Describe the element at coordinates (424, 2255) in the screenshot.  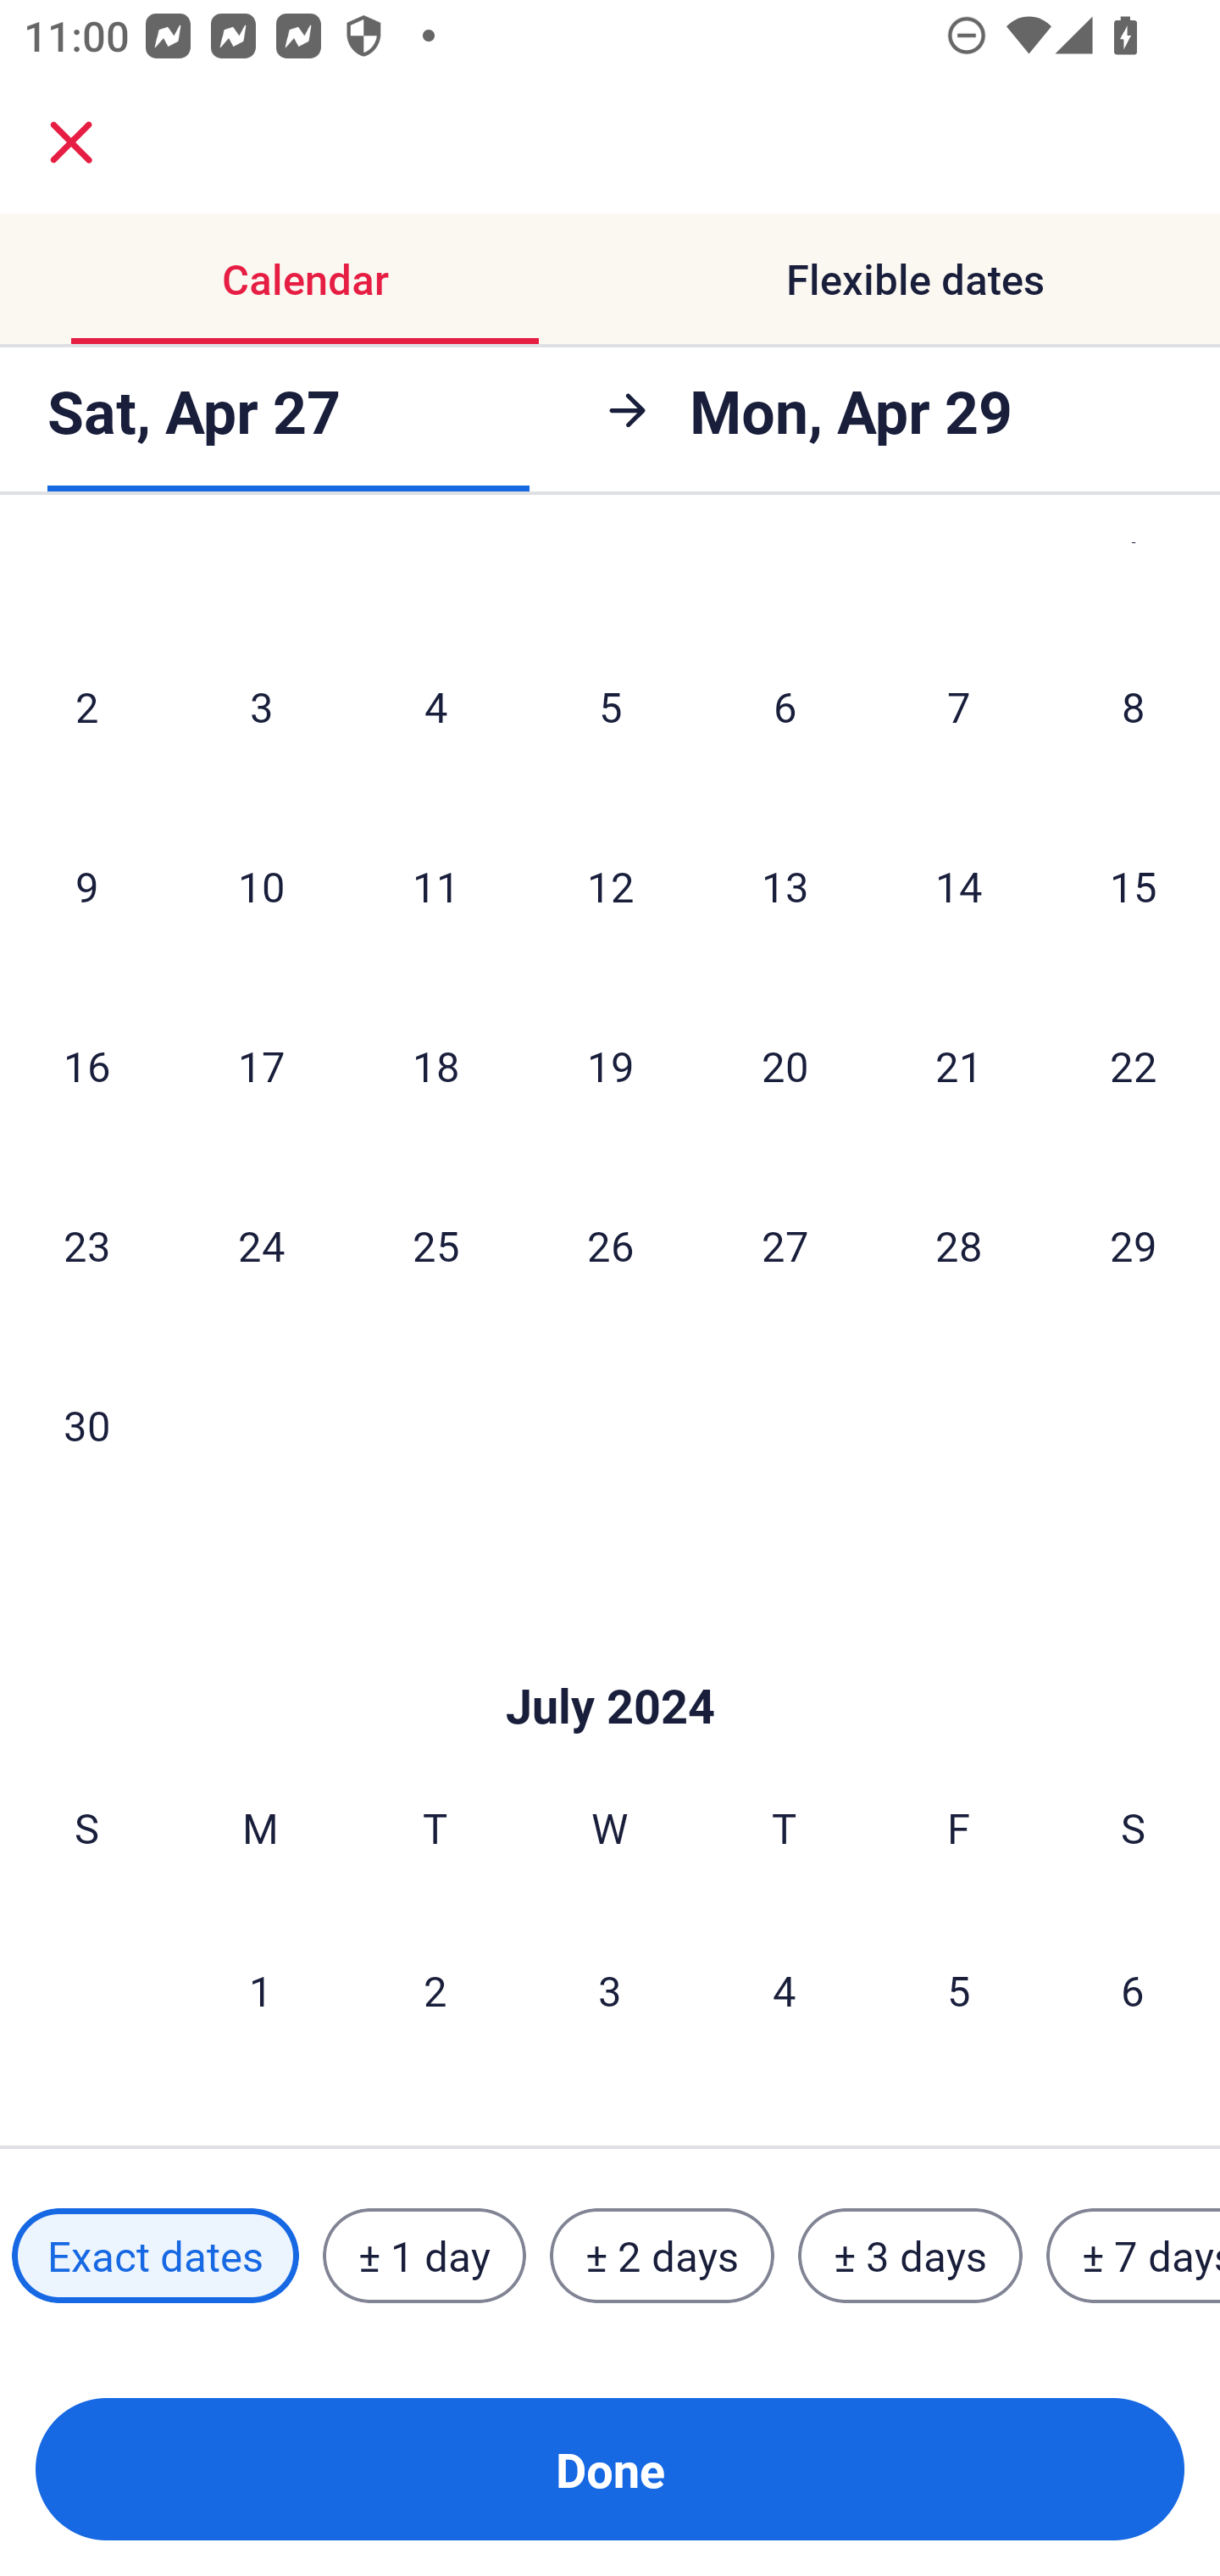
I see `± 1 day` at that location.